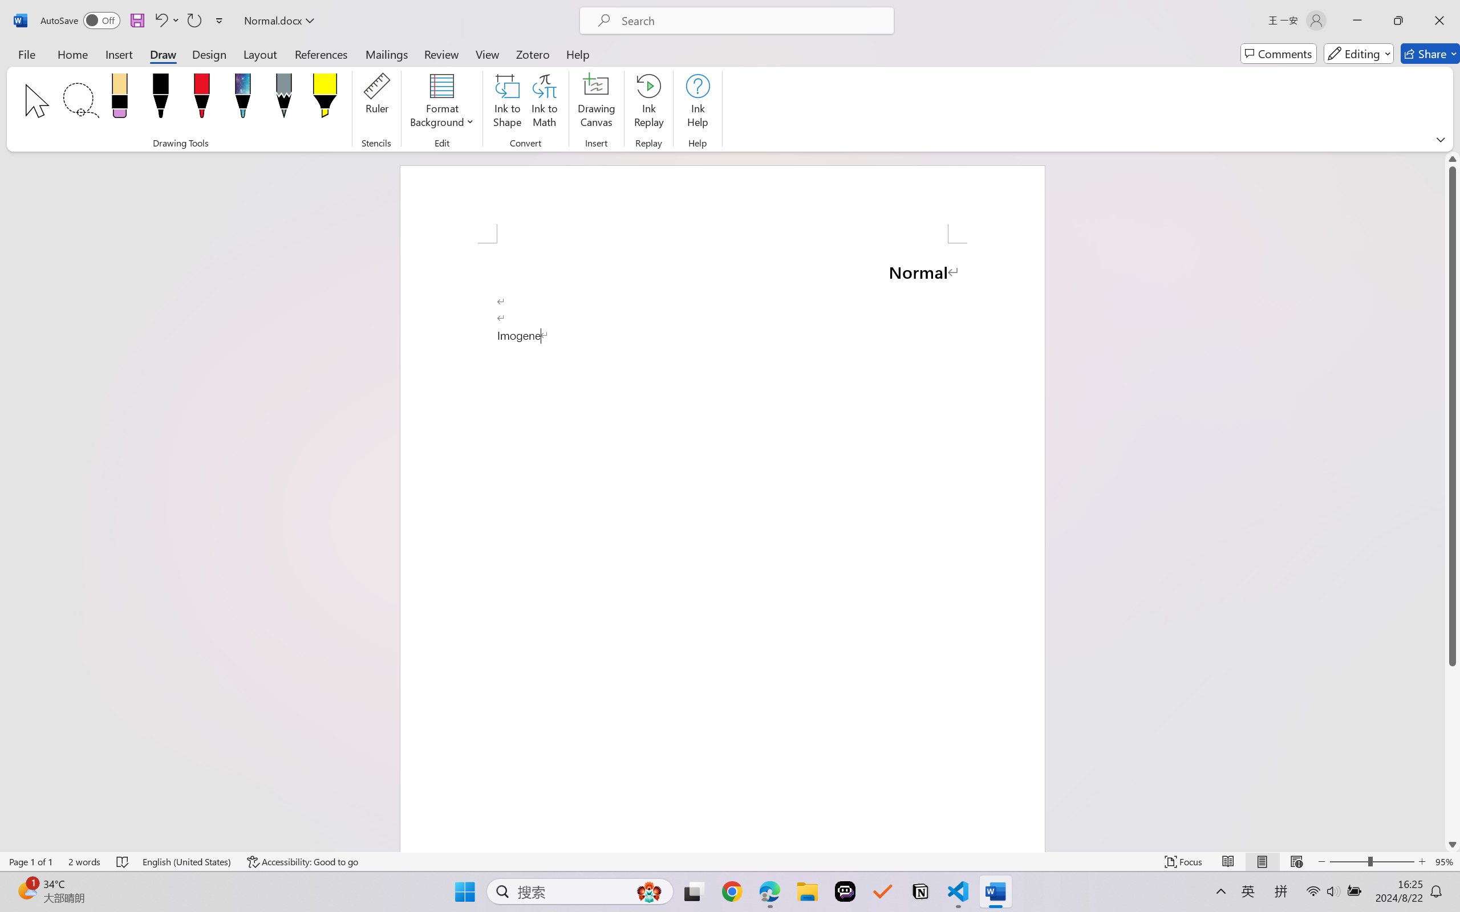  I want to click on Undo Paragraph Formatting, so click(160, 21).